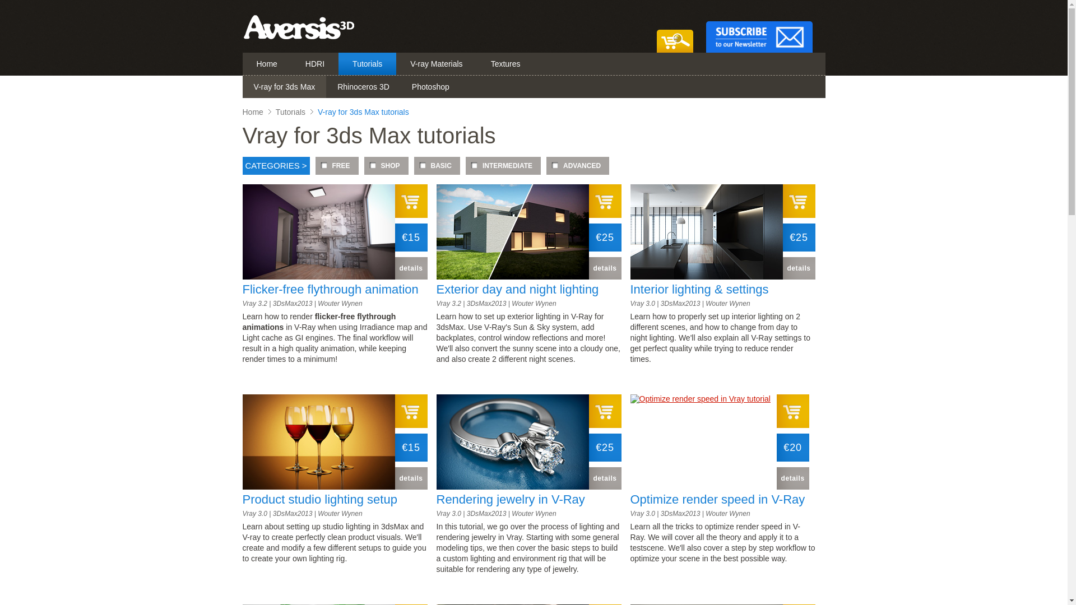 This screenshot has width=1076, height=605. What do you see at coordinates (700, 399) in the screenshot?
I see `Click for more info` at bounding box center [700, 399].